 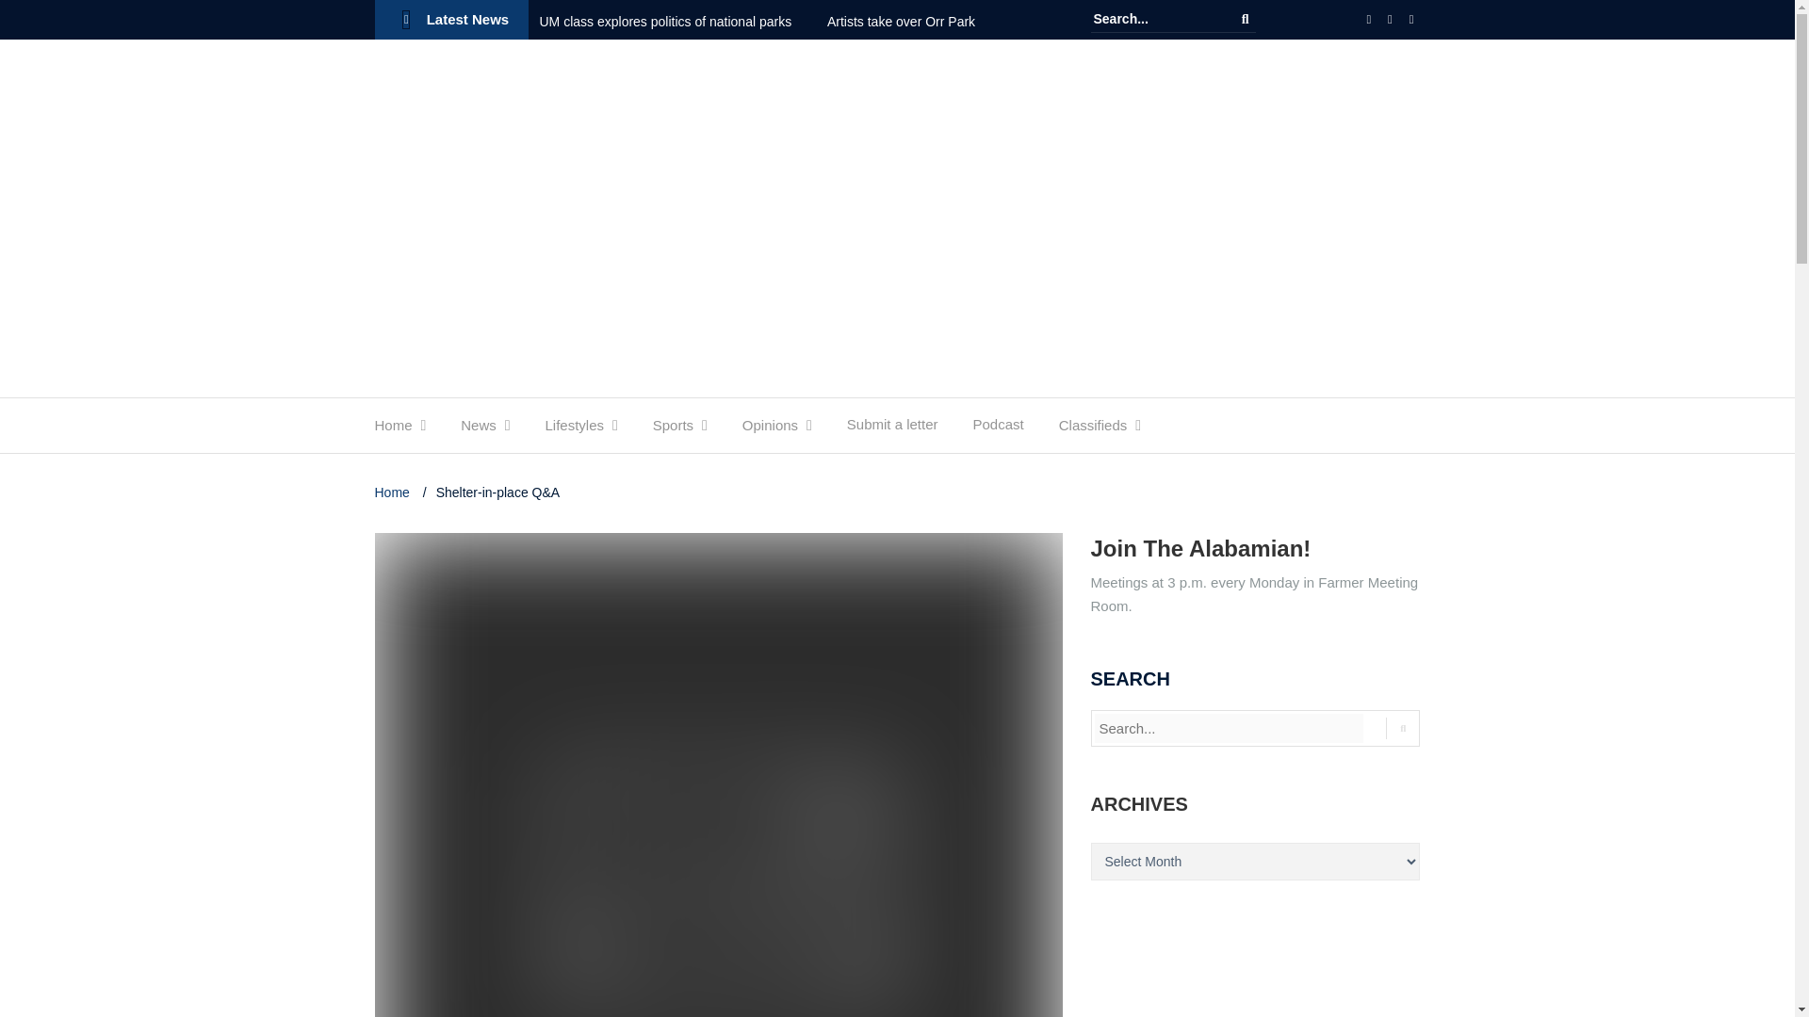 I want to click on News, so click(x=479, y=429).